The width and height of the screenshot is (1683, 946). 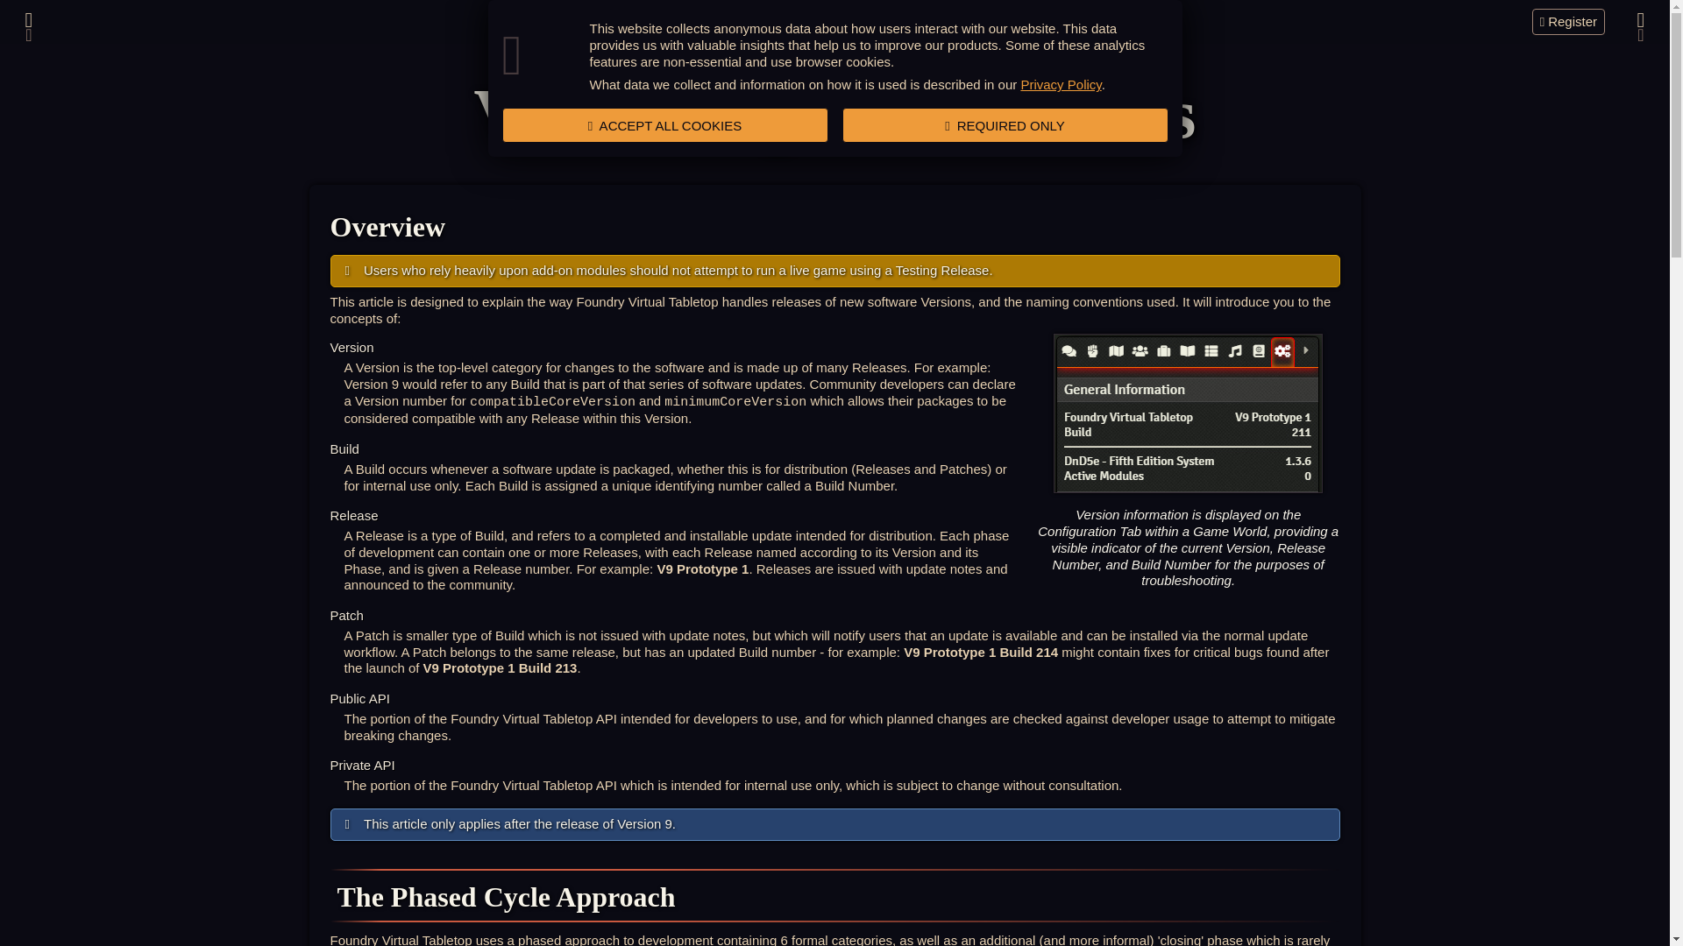 What do you see at coordinates (1005, 125) in the screenshot?
I see `REQUIRED ONLY` at bounding box center [1005, 125].